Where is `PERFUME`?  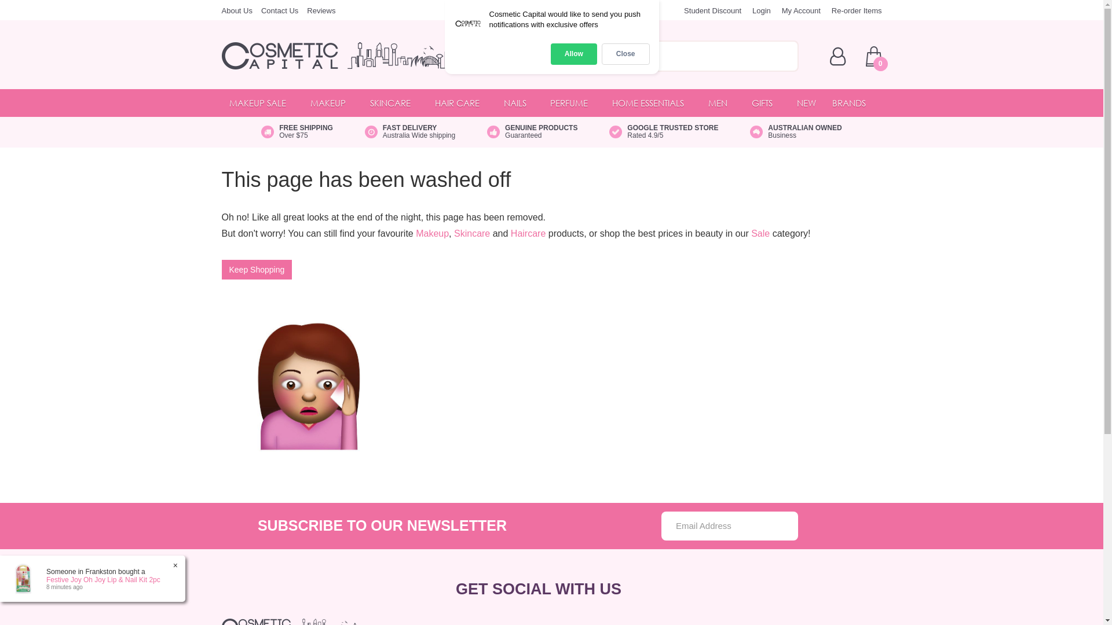
PERFUME is located at coordinates (573, 103).